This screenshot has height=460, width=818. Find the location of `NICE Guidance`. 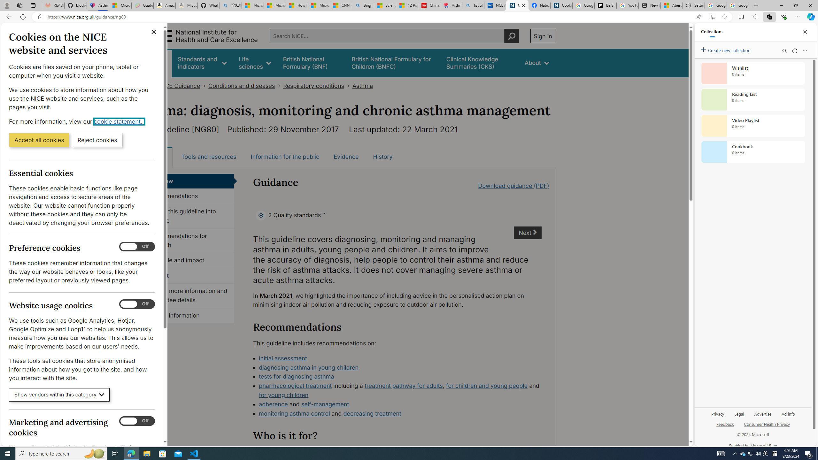

NICE Guidance is located at coordinates (180, 86).